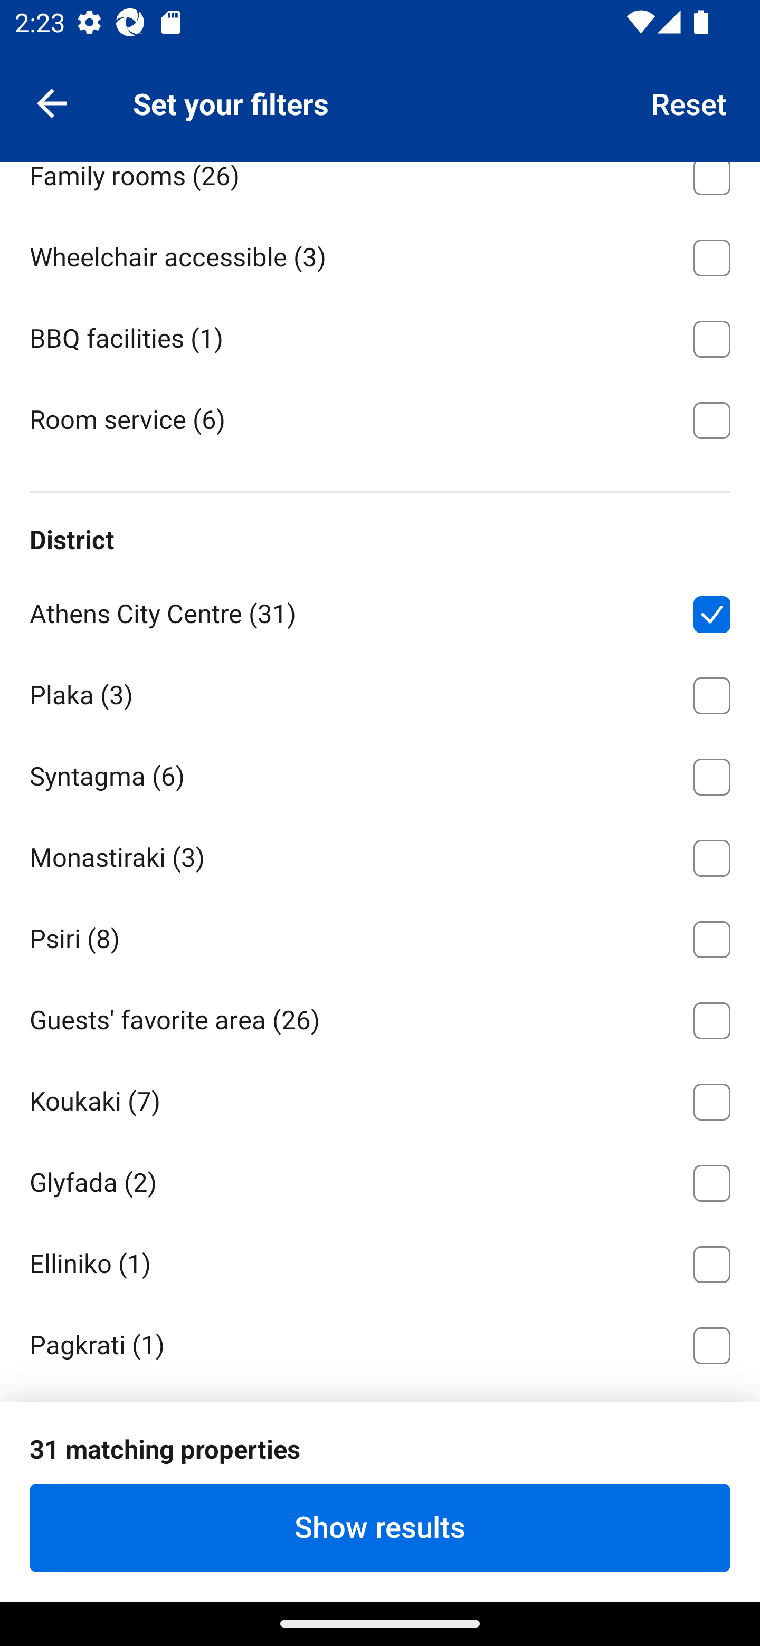  Describe the element at coordinates (380, 336) in the screenshot. I see `BBQ facilities ⁦(1)` at that location.